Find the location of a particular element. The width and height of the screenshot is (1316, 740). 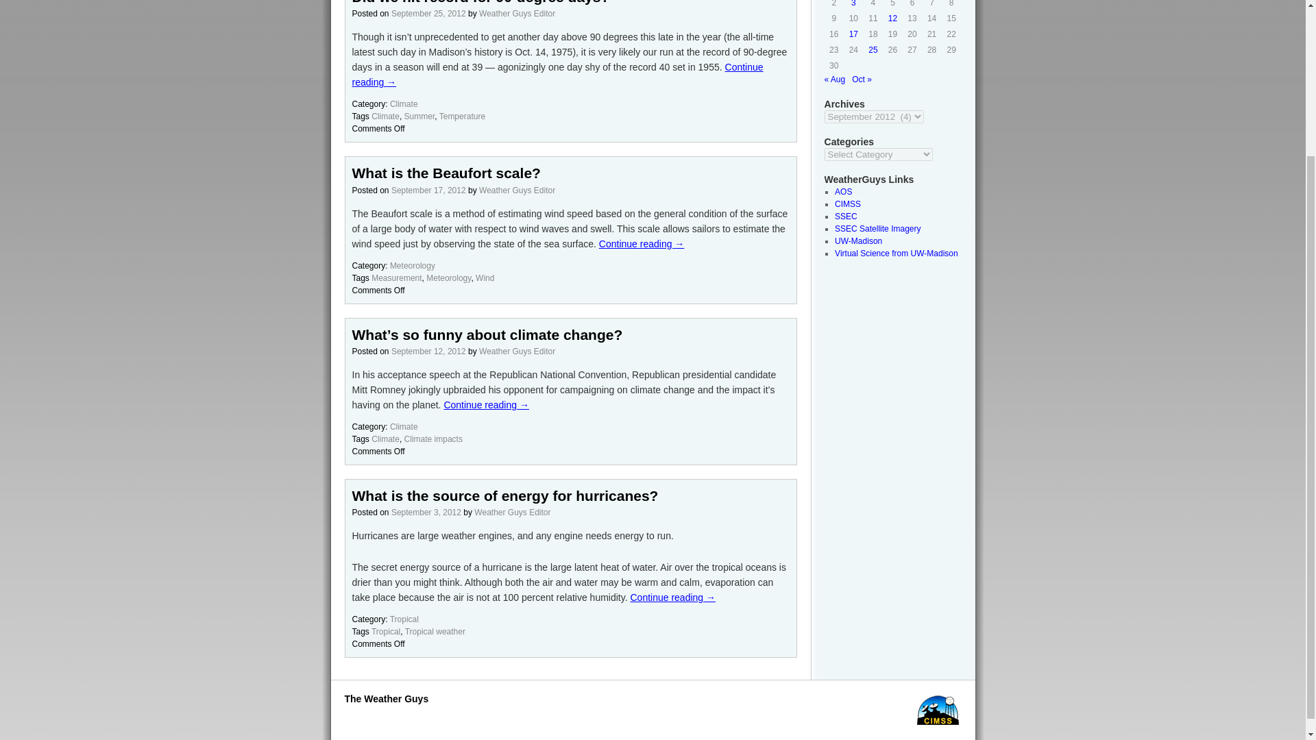

9:34 am is located at coordinates (428, 190).